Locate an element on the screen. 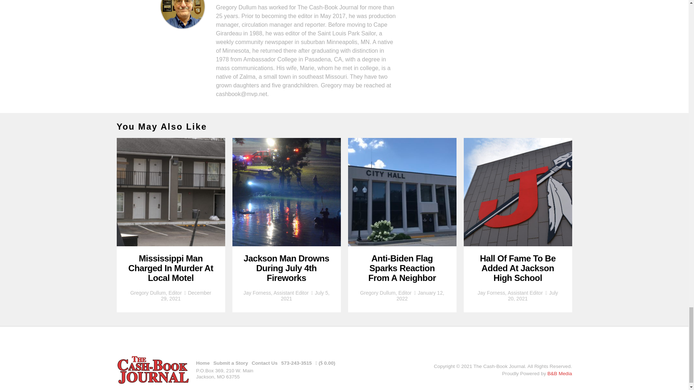  Posts by Gregory Dullum, Editor is located at coordinates (386, 292).